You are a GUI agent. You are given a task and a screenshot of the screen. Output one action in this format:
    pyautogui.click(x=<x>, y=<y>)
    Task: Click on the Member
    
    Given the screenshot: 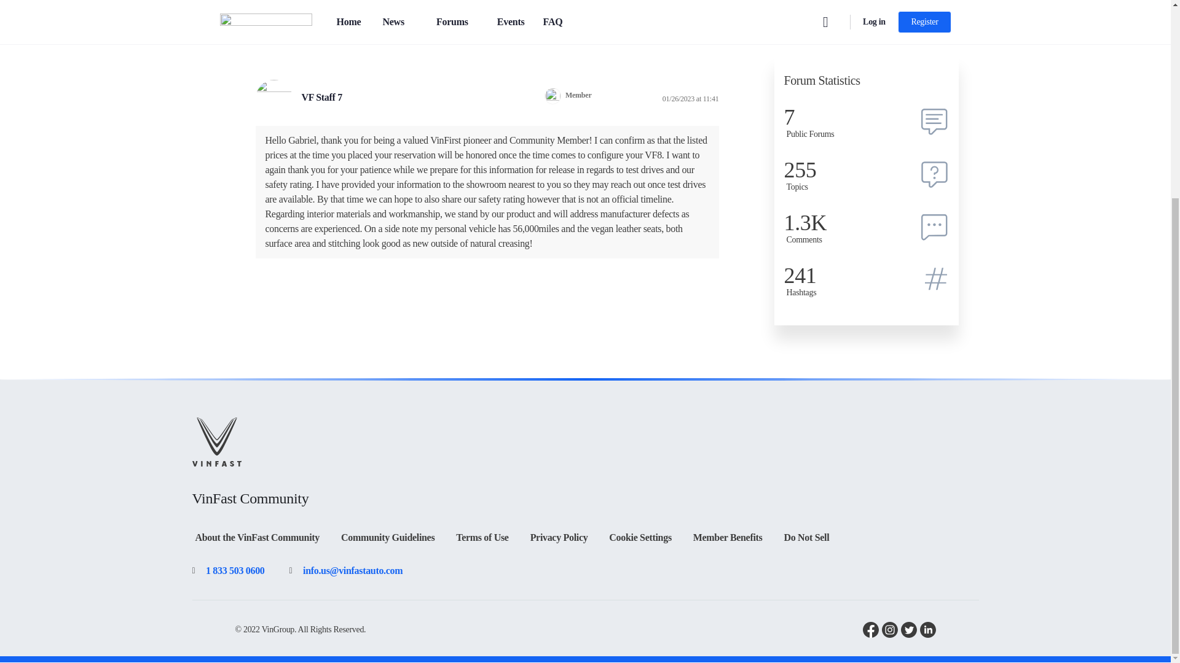 What is the action you would take?
    pyautogui.click(x=553, y=95)
    